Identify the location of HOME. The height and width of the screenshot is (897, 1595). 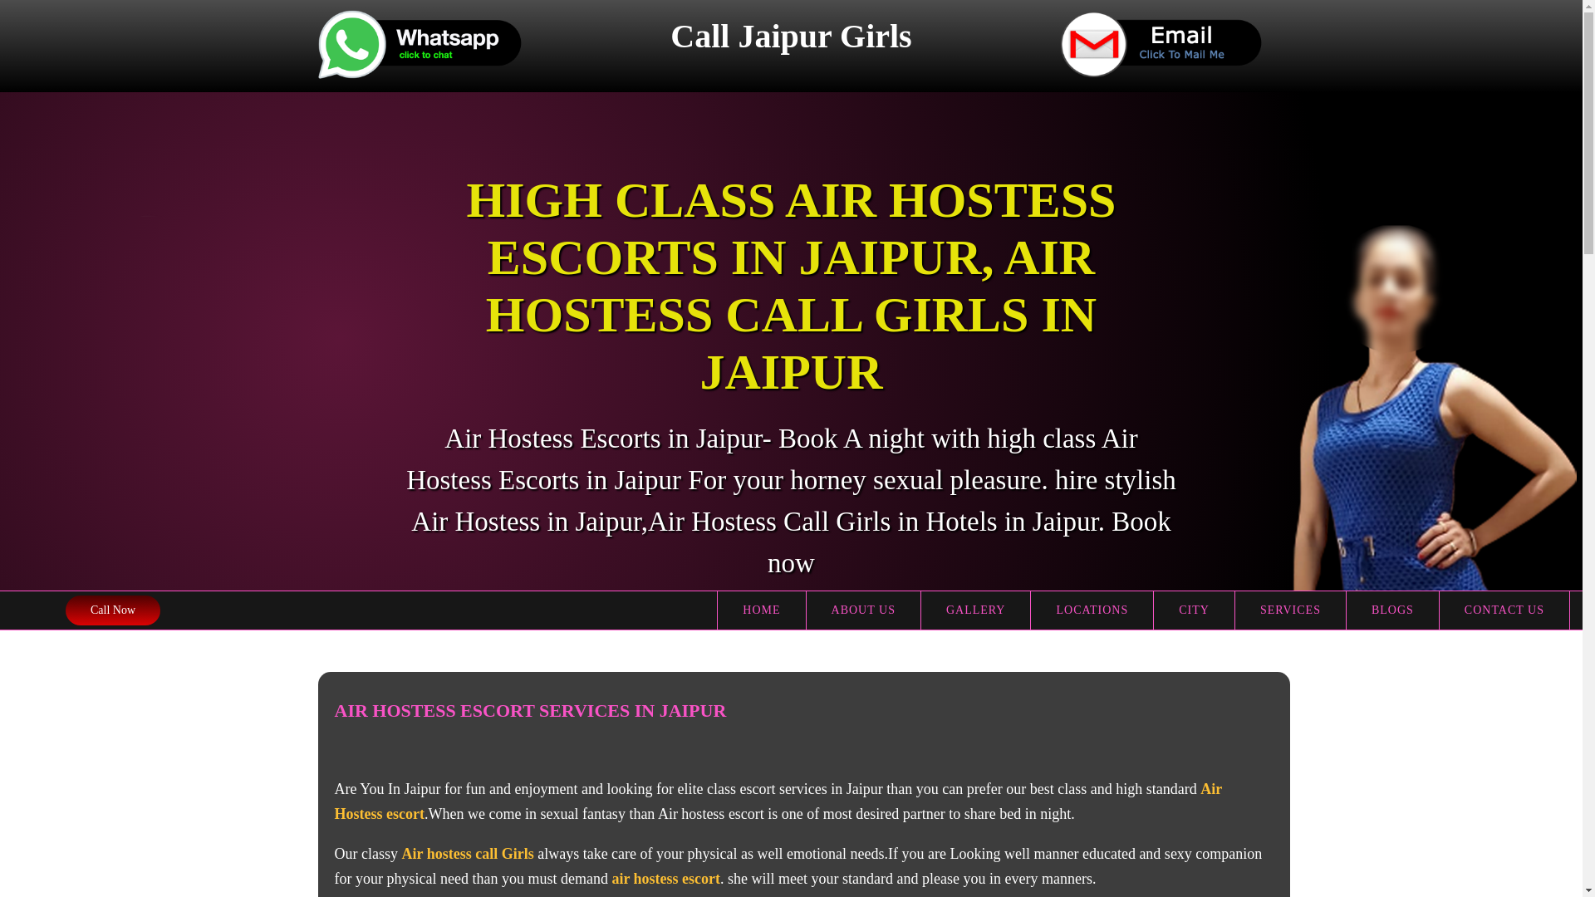
(761, 610).